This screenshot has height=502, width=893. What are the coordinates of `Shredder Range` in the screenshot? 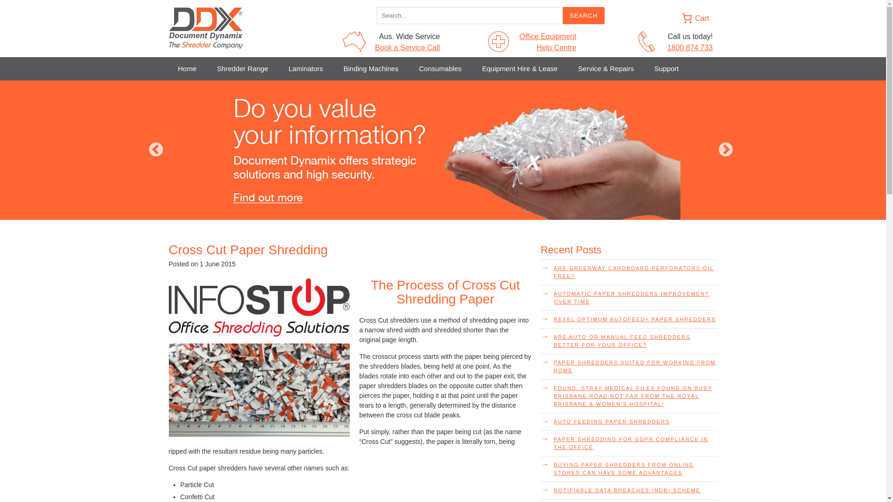 It's located at (242, 69).